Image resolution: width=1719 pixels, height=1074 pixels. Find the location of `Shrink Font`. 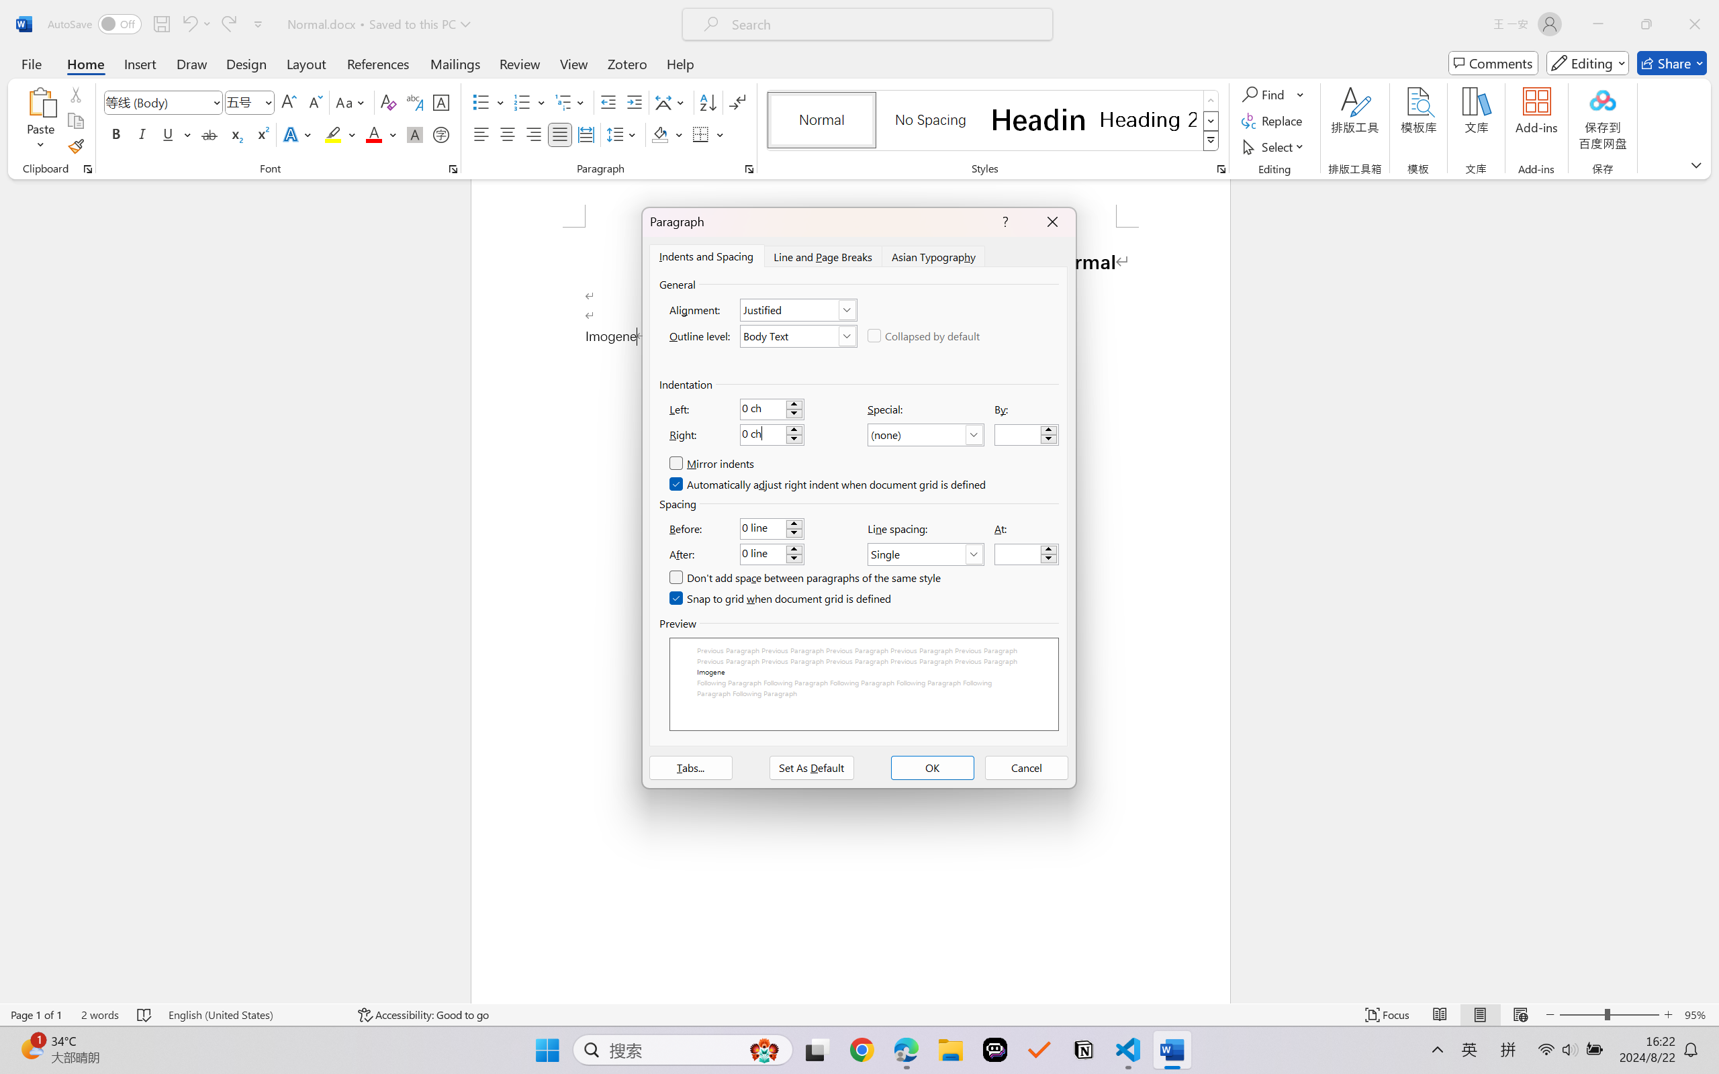

Shrink Font is located at coordinates (314, 102).